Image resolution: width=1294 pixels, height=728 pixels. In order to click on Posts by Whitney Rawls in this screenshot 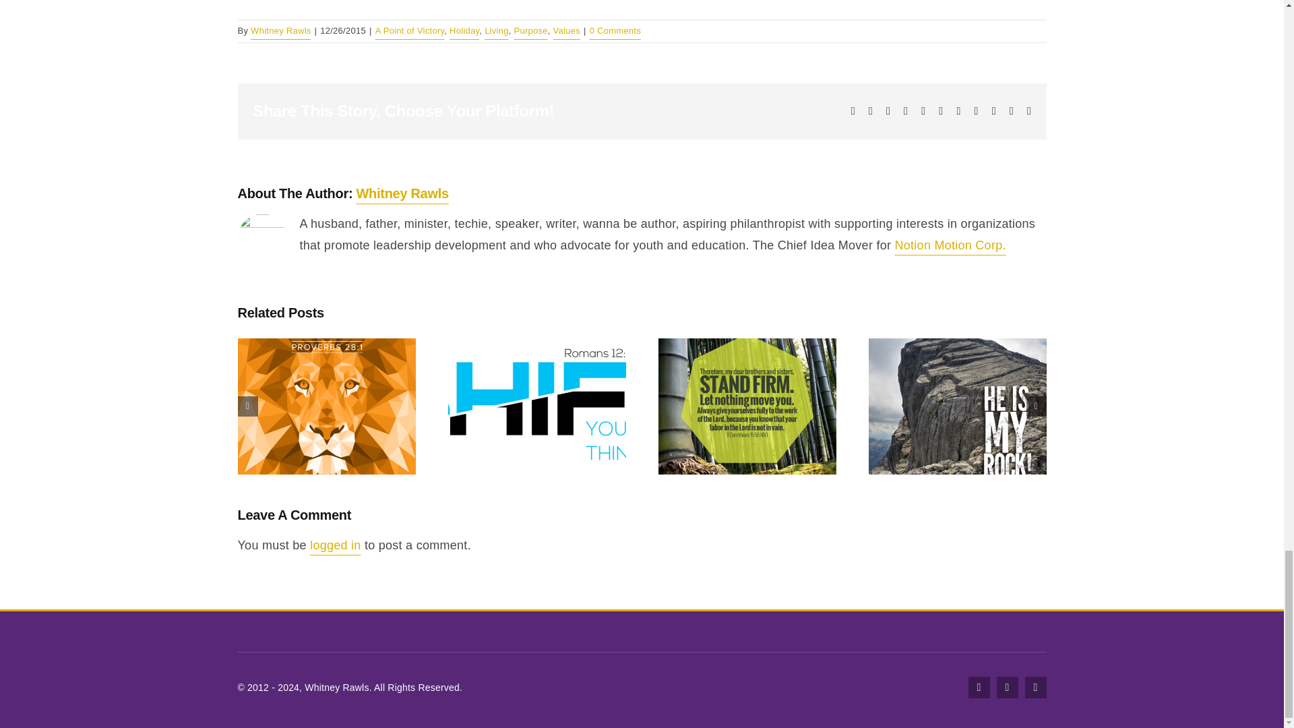, I will do `click(280, 30)`.